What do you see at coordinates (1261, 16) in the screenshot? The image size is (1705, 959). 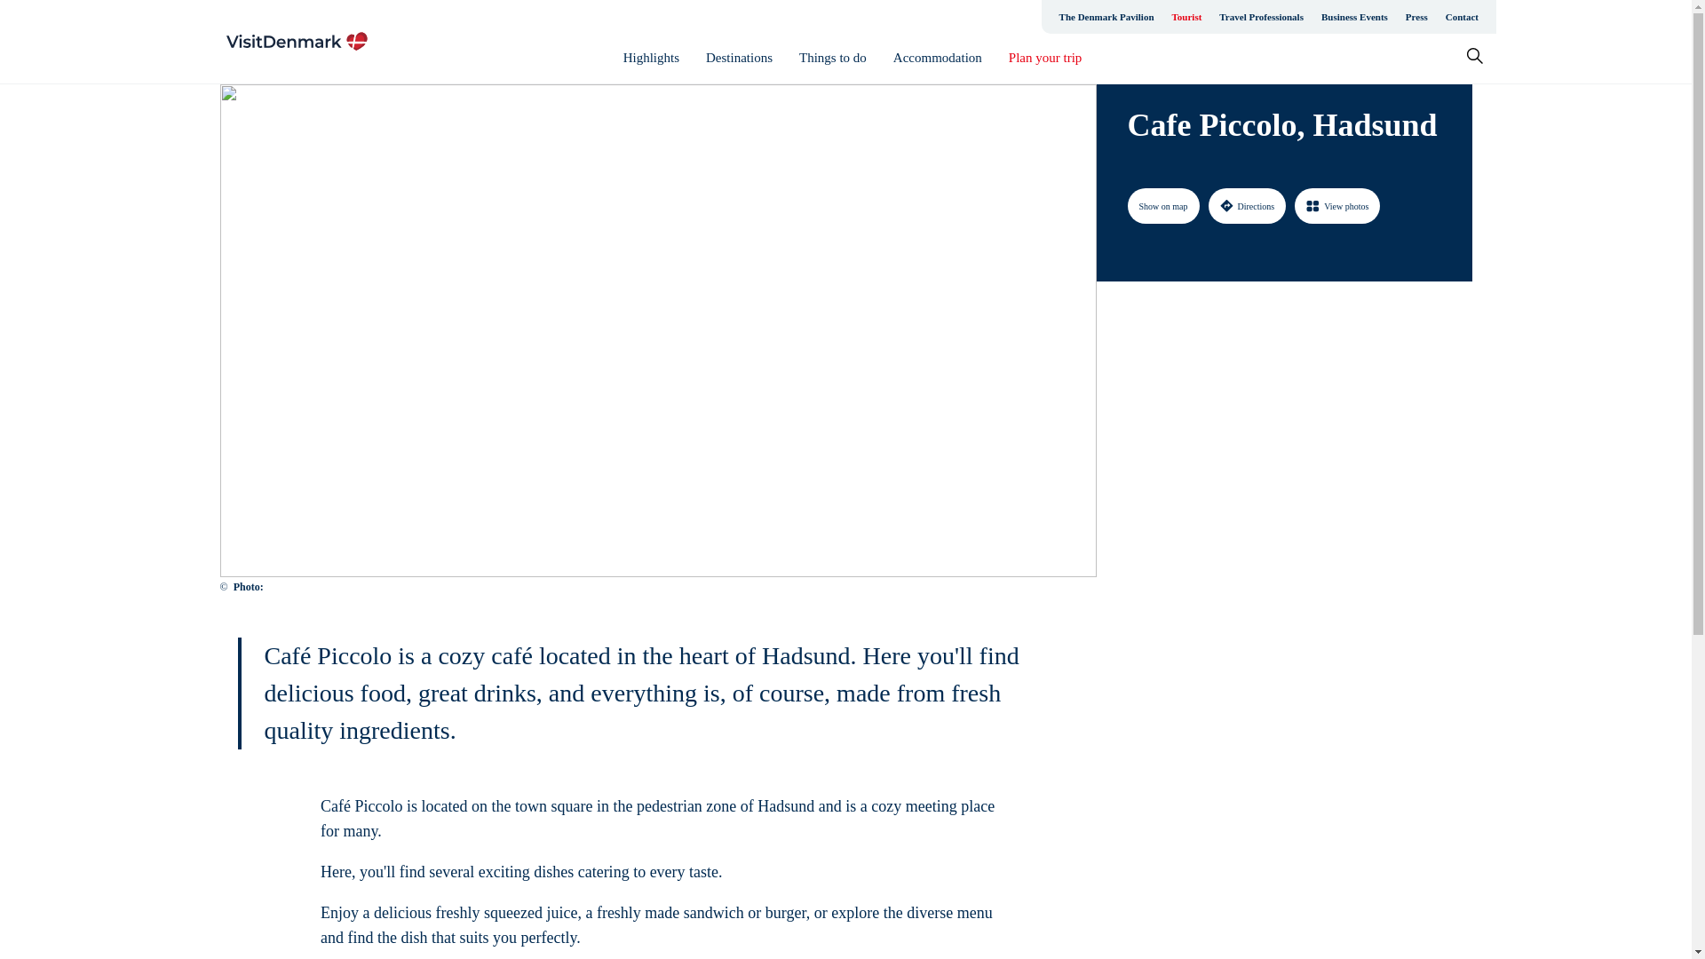 I see `Travel Professionals` at bounding box center [1261, 16].